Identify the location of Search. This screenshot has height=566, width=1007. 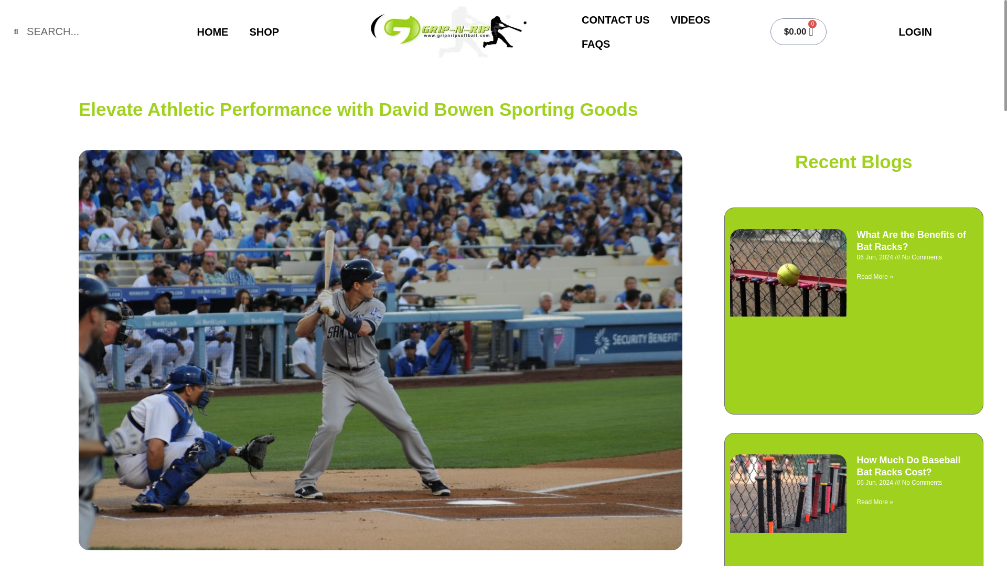
(84, 31).